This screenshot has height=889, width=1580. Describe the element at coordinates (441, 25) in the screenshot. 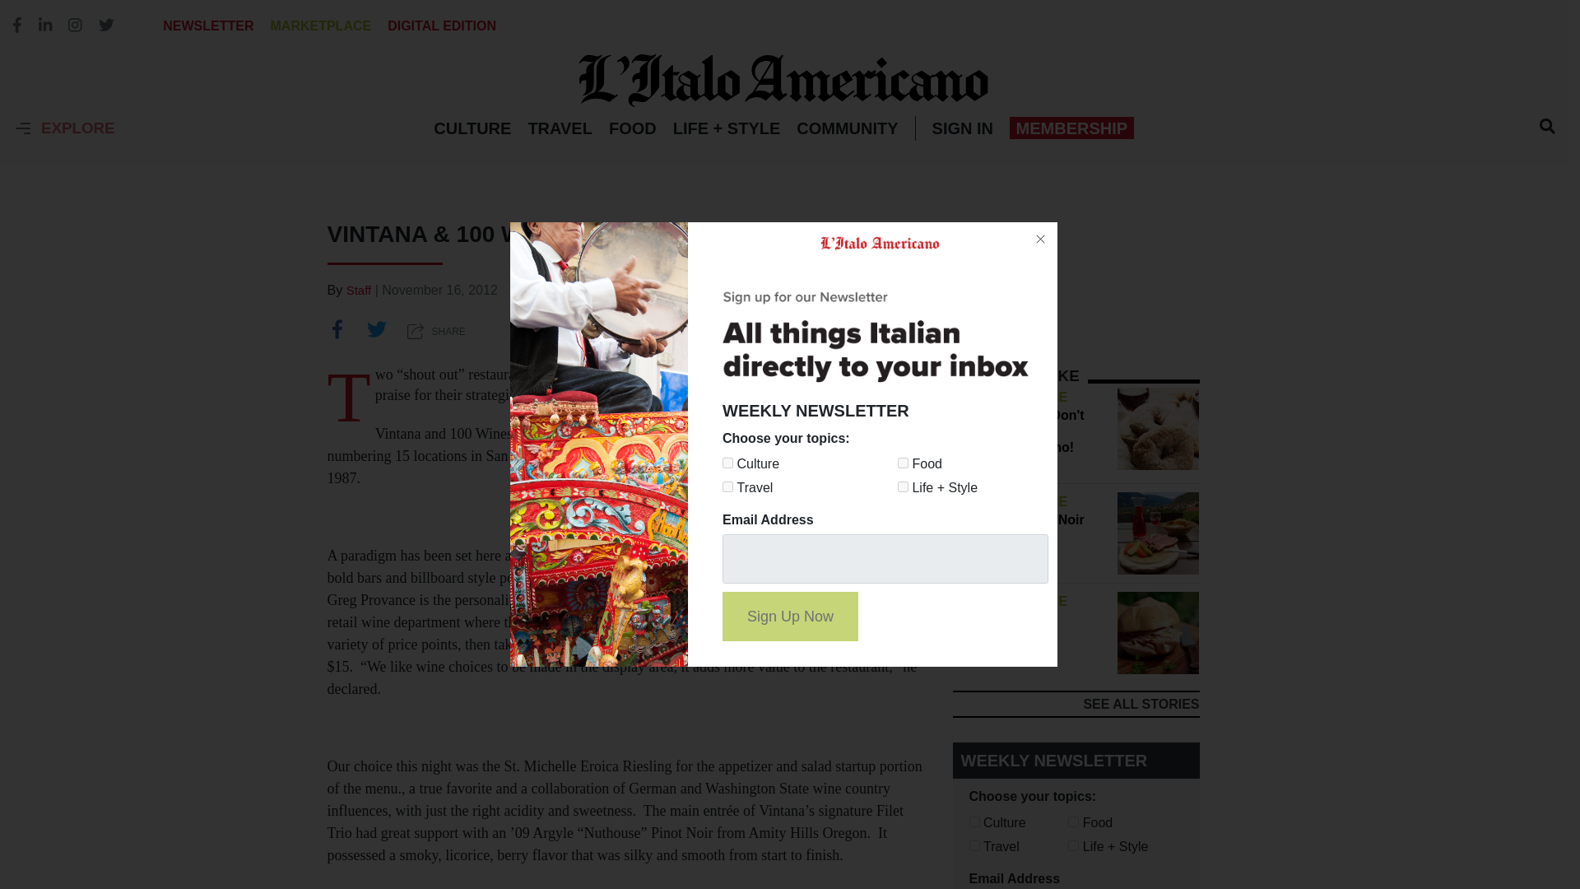

I see `DIGITAL EDITION` at that location.